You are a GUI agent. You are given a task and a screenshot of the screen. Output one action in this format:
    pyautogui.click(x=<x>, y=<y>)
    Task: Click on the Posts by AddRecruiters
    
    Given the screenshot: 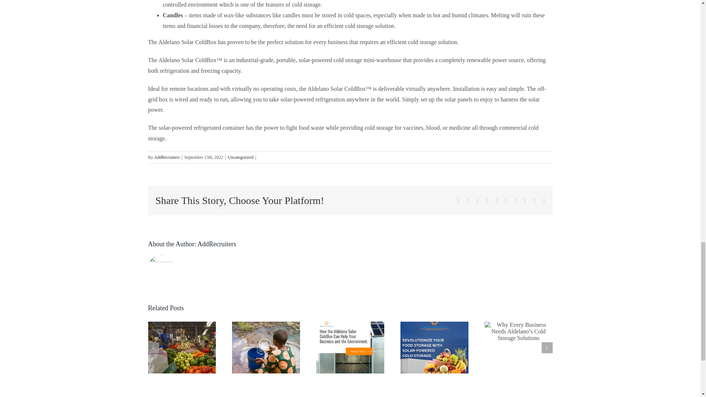 What is the action you would take?
    pyautogui.click(x=217, y=244)
    